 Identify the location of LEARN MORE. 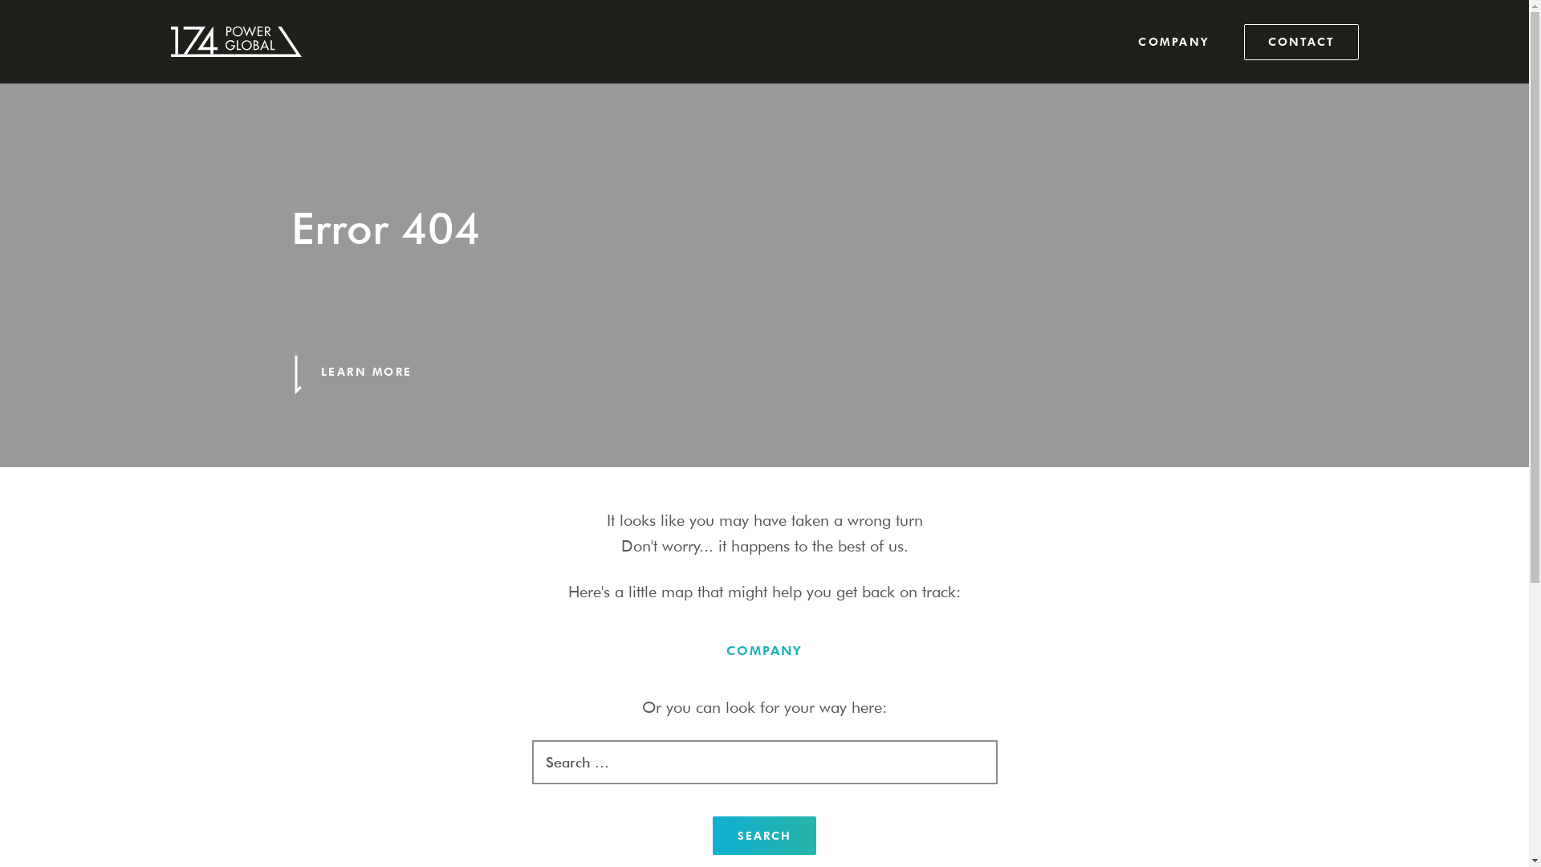
(367, 373).